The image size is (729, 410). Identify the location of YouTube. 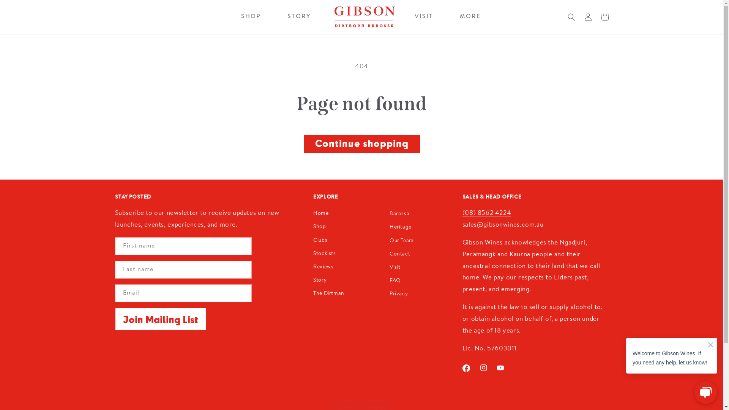
(500, 368).